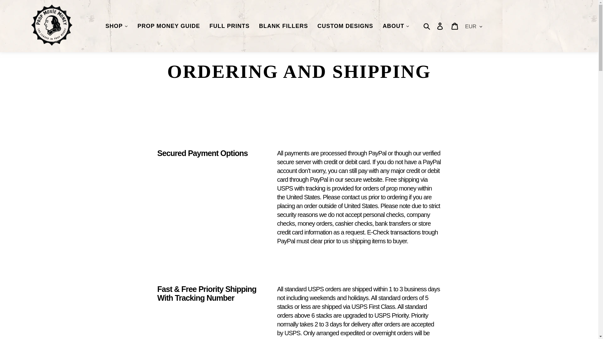  Describe the element at coordinates (230, 26) in the screenshot. I see `FULL PRINTS` at that location.